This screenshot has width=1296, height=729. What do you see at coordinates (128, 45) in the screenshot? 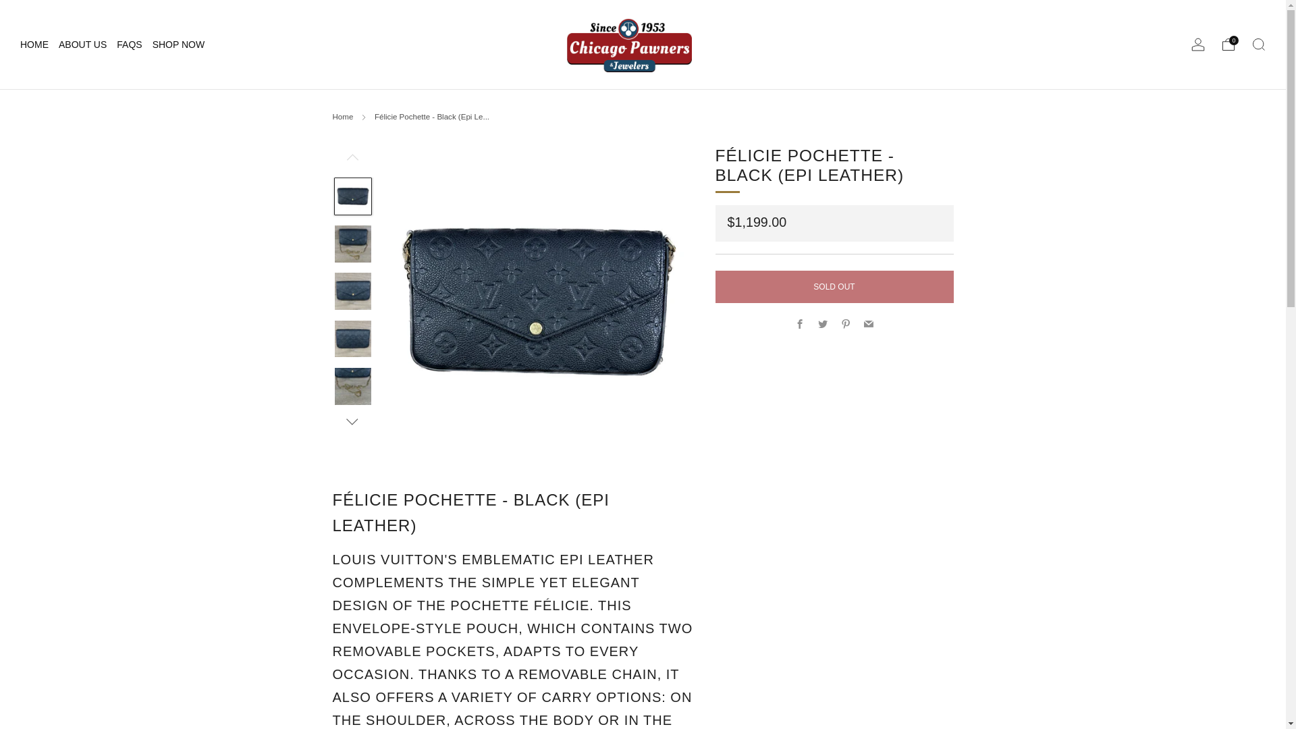
I see `FAQS` at bounding box center [128, 45].